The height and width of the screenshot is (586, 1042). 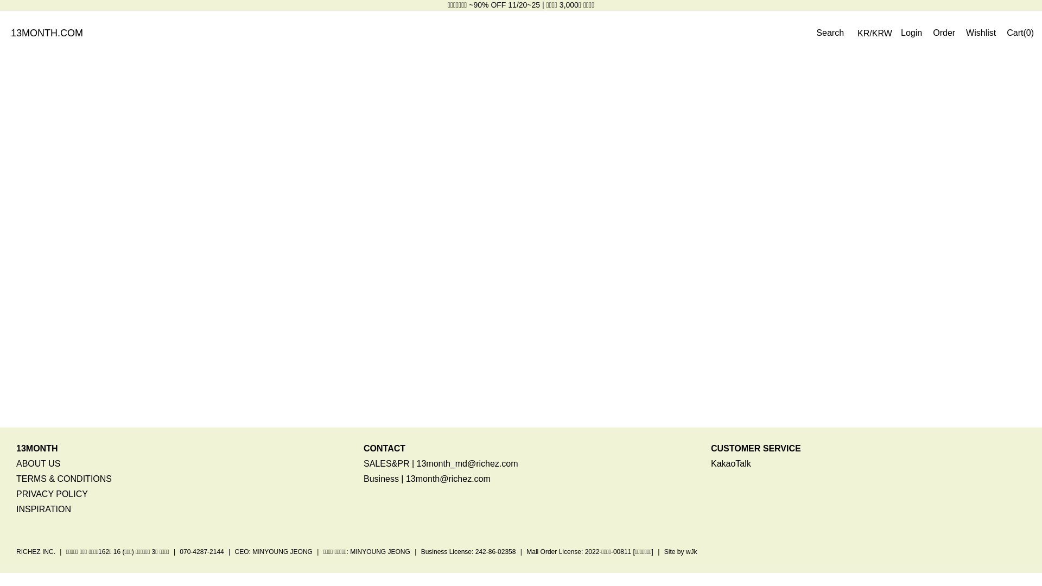 I want to click on PRIVACY POLICY, so click(x=52, y=494).